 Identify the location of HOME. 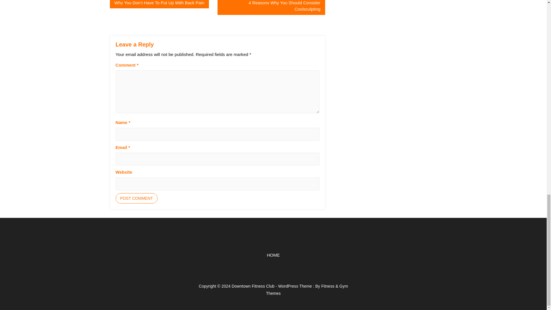
(273, 255).